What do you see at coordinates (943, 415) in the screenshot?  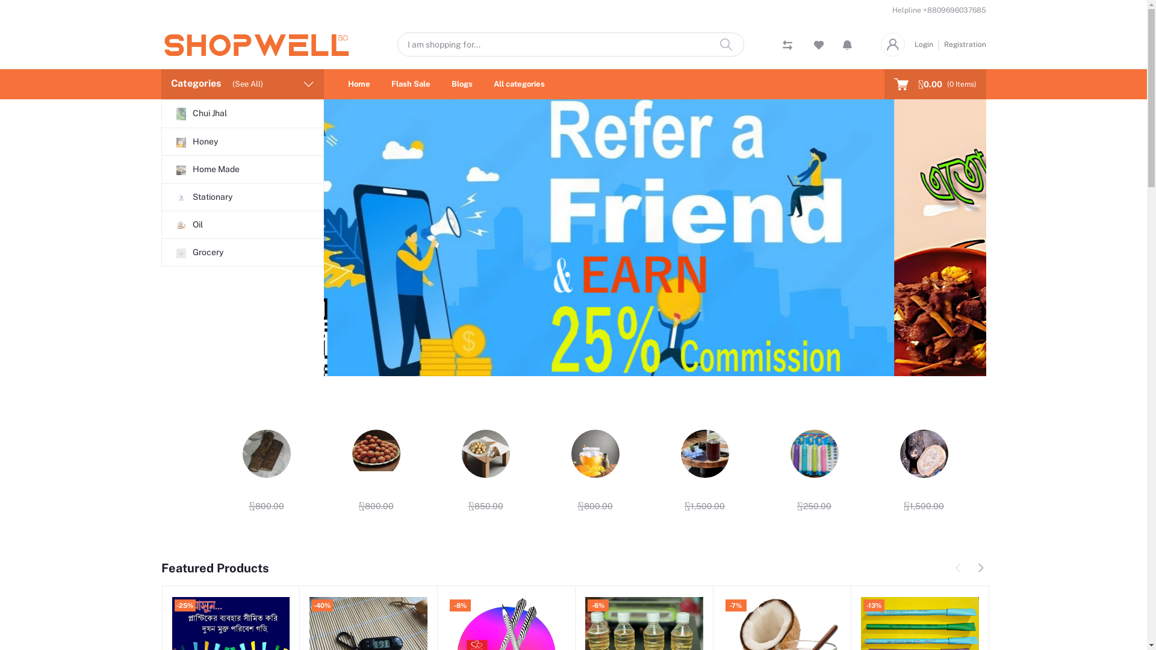 I see `View All` at bounding box center [943, 415].